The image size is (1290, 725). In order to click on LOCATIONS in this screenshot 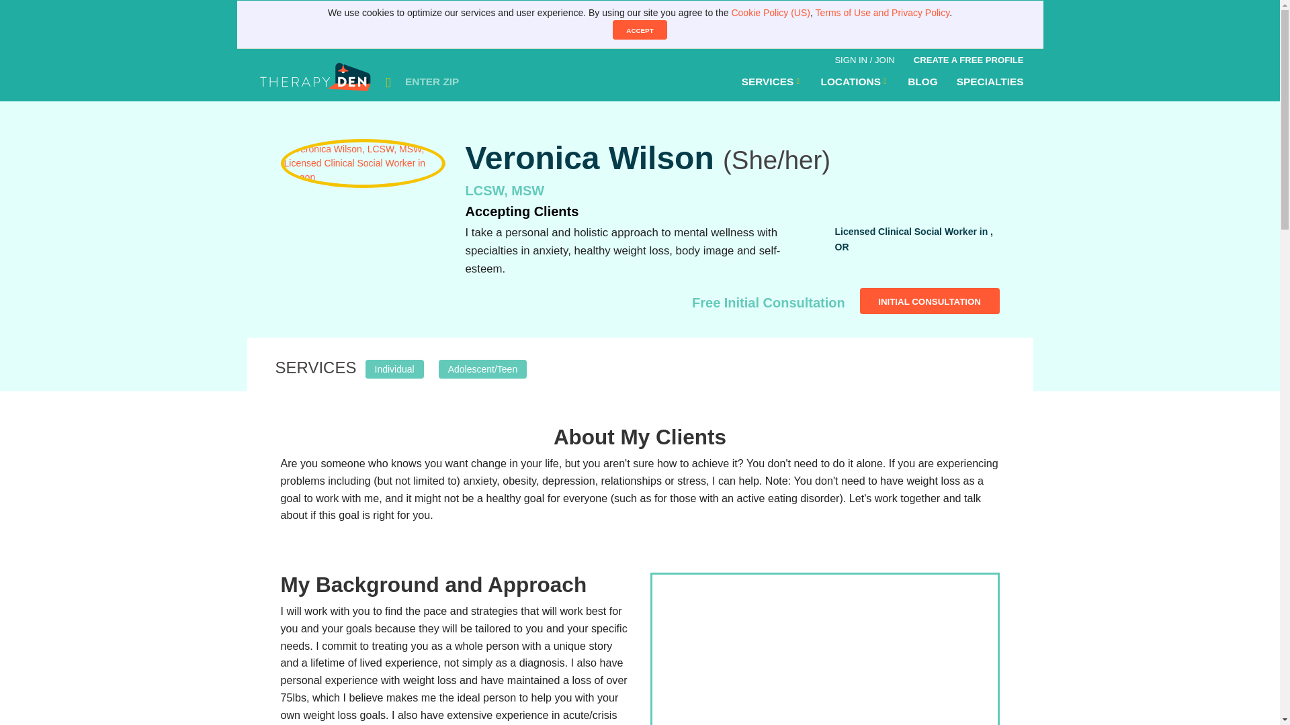, I will do `click(855, 81)`.